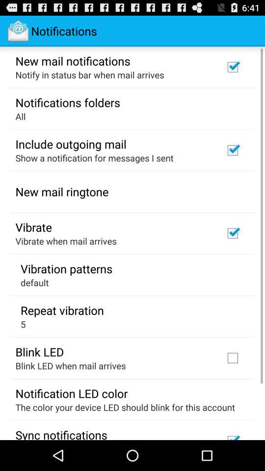 This screenshot has width=265, height=471. Describe the element at coordinates (71, 144) in the screenshot. I see `scroll to the include outgoing mail item` at that location.